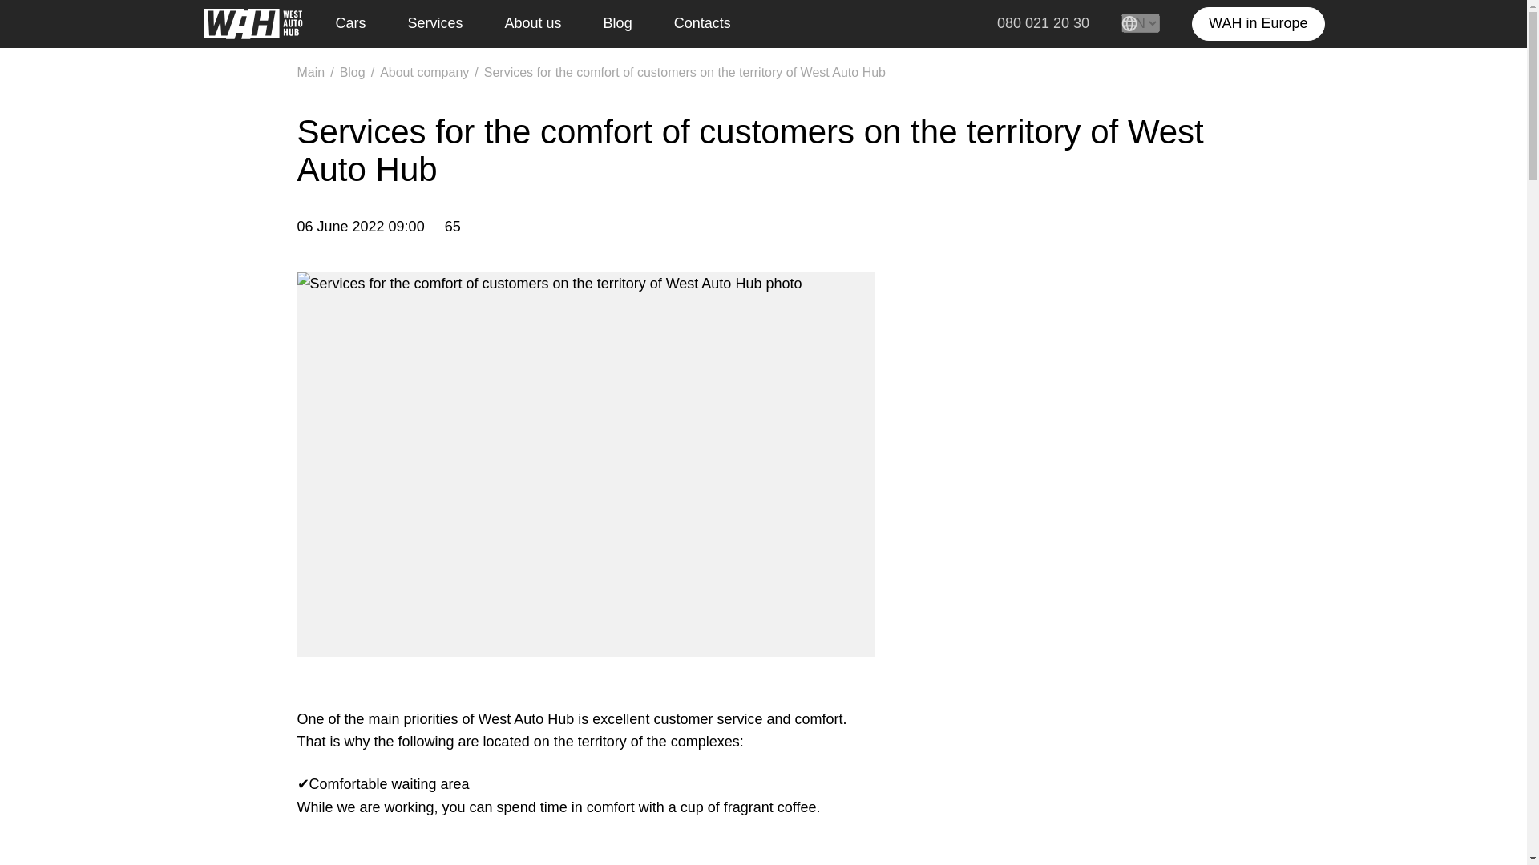 The height and width of the screenshot is (865, 1539). Describe the element at coordinates (425, 72) in the screenshot. I see `About company` at that location.